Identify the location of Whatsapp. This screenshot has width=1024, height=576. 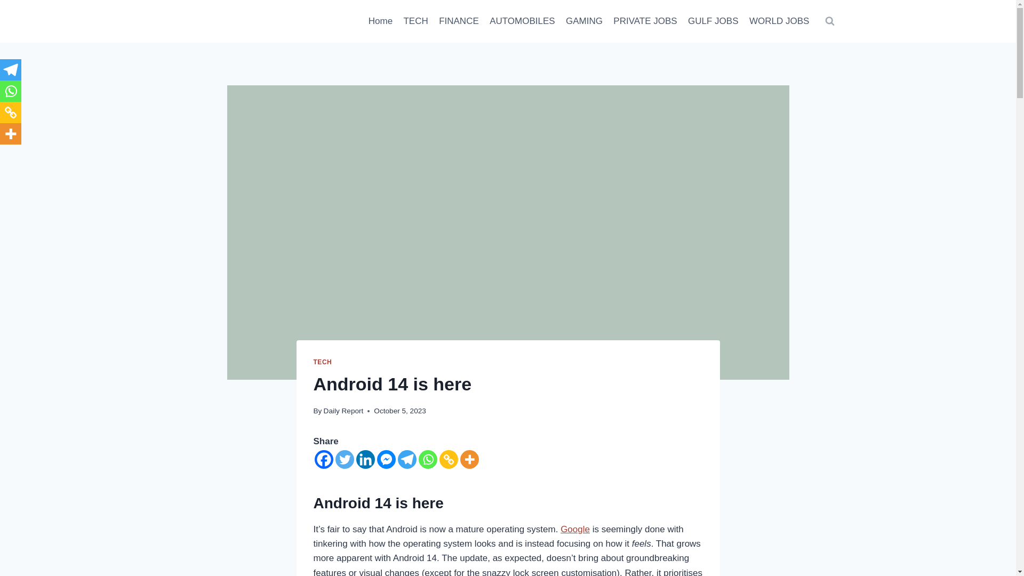
(11, 91).